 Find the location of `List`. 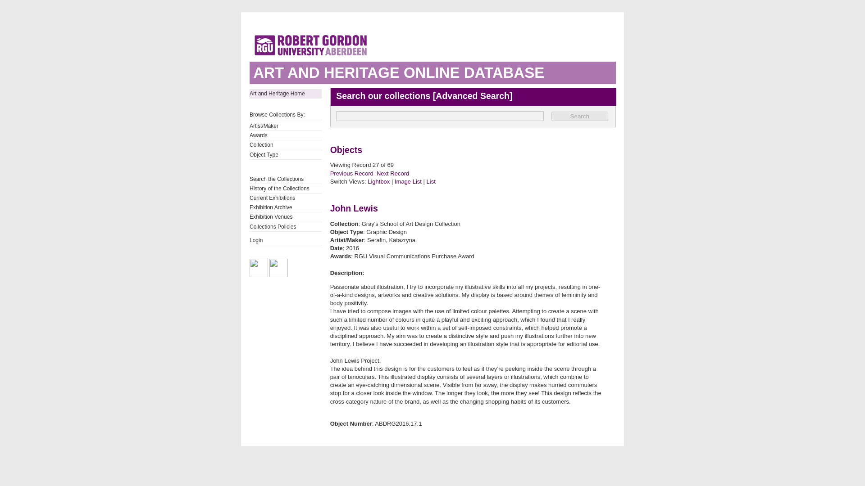

List is located at coordinates (431, 182).